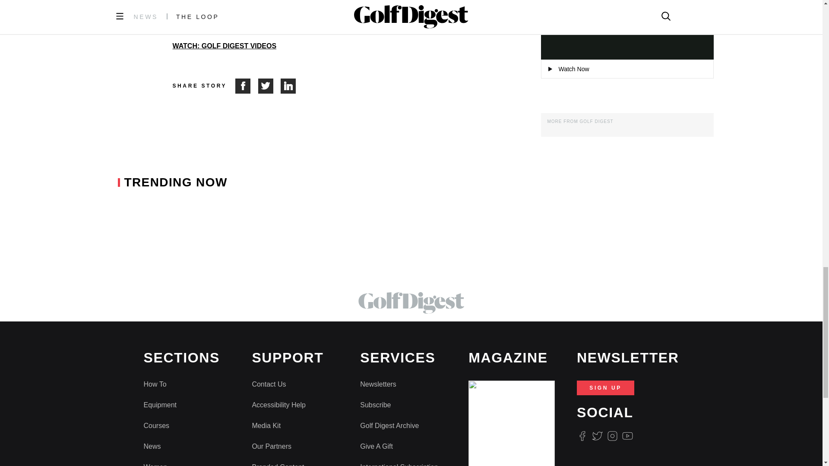 This screenshot has height=466, width=829. I want to click on Facebook Logo, so click(582, 436).